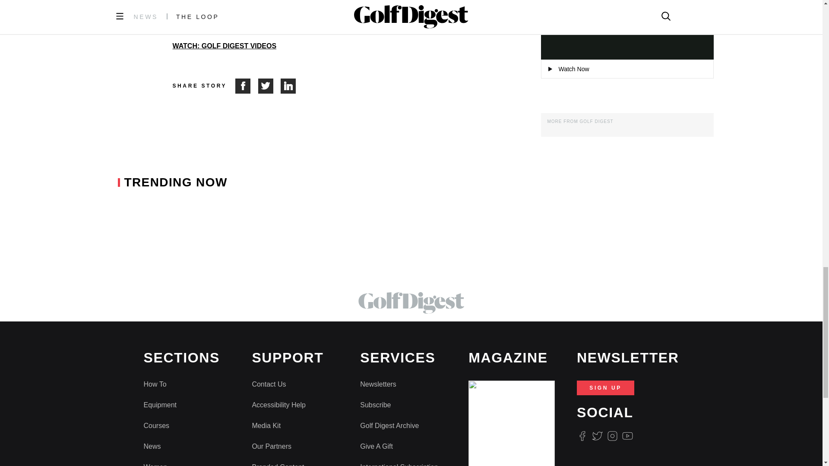 This screenshot has height=466, width=829. I want to click on Facebook Logo, so click(582, 436).